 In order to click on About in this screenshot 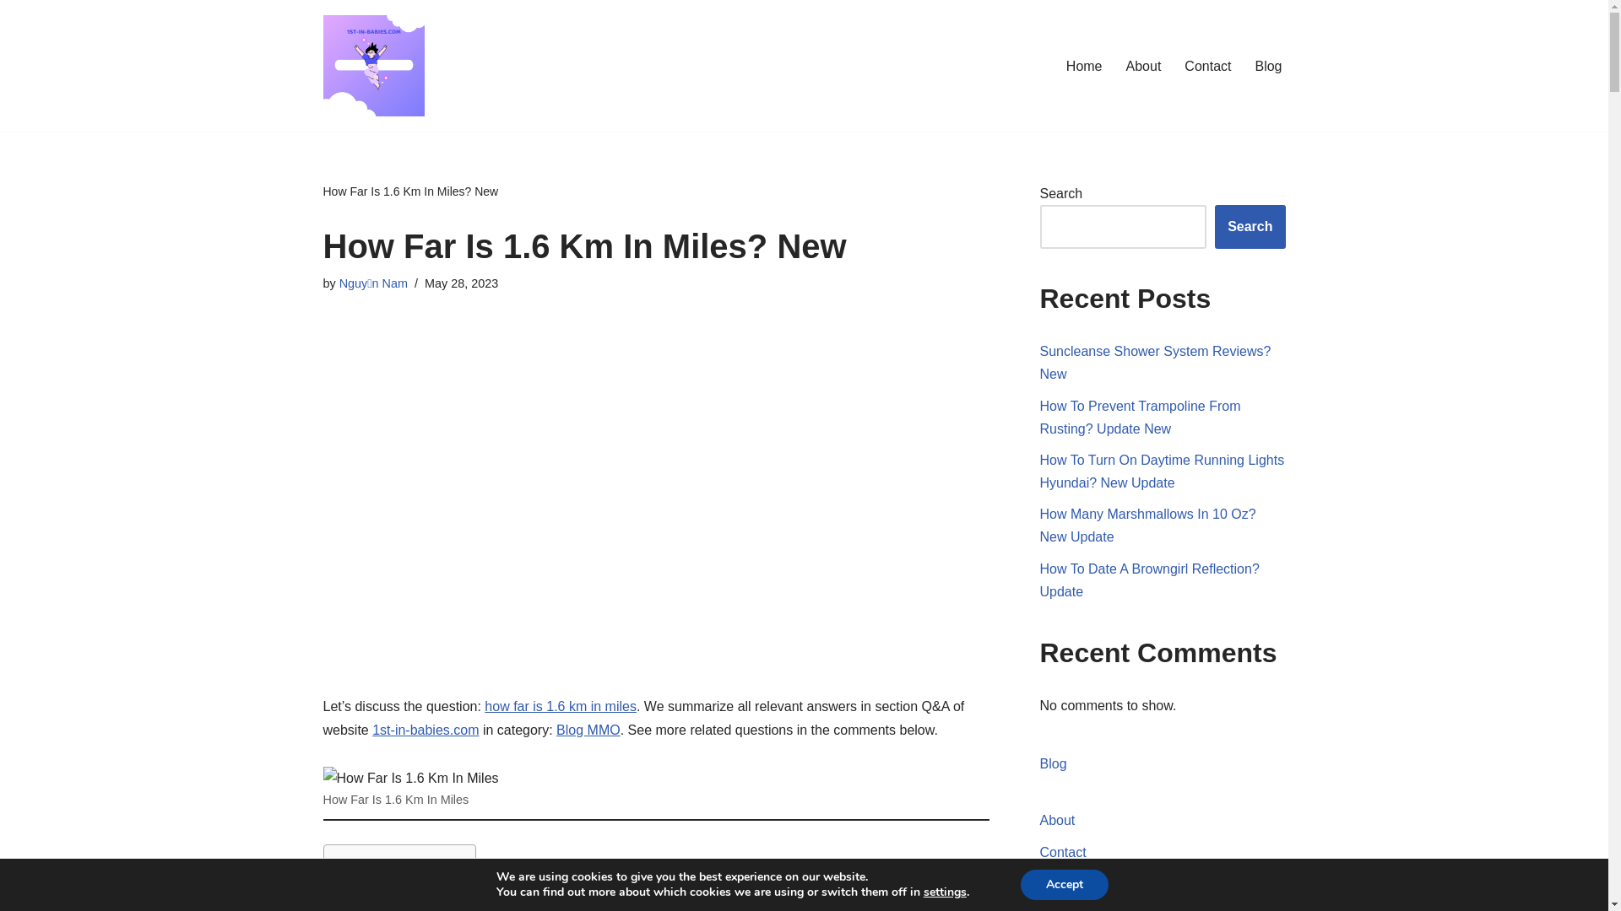, I will do `click(1144, 66)`.